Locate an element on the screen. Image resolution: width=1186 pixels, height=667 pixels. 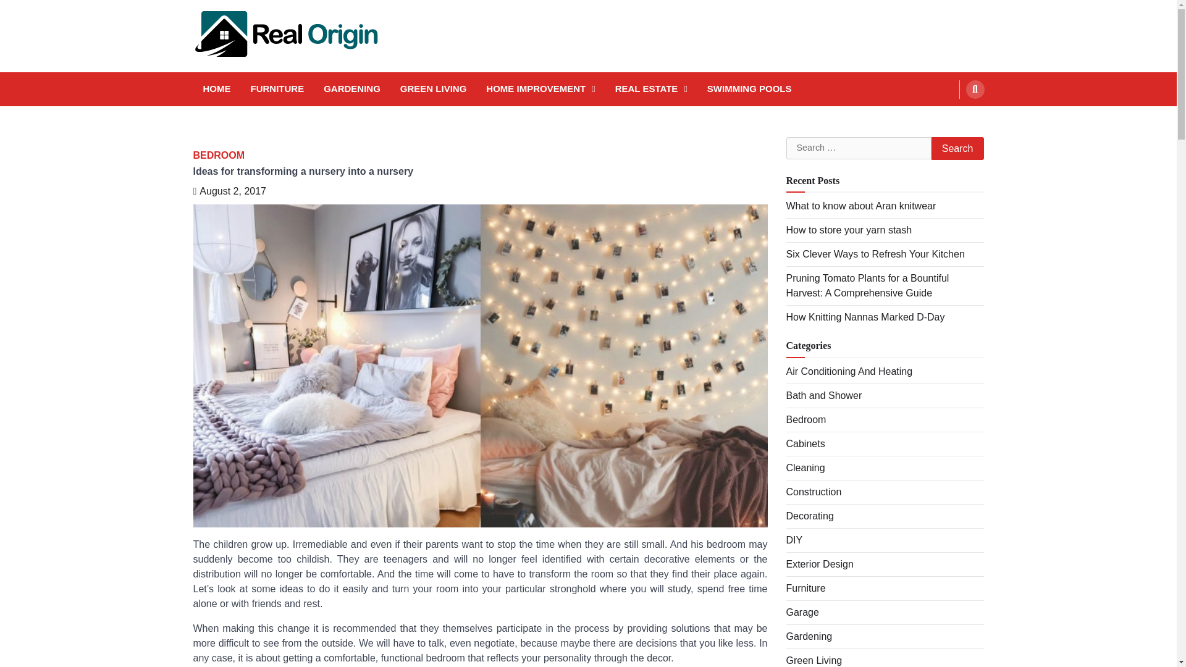
GREEN LIVING is located at coordinates (434, 89).